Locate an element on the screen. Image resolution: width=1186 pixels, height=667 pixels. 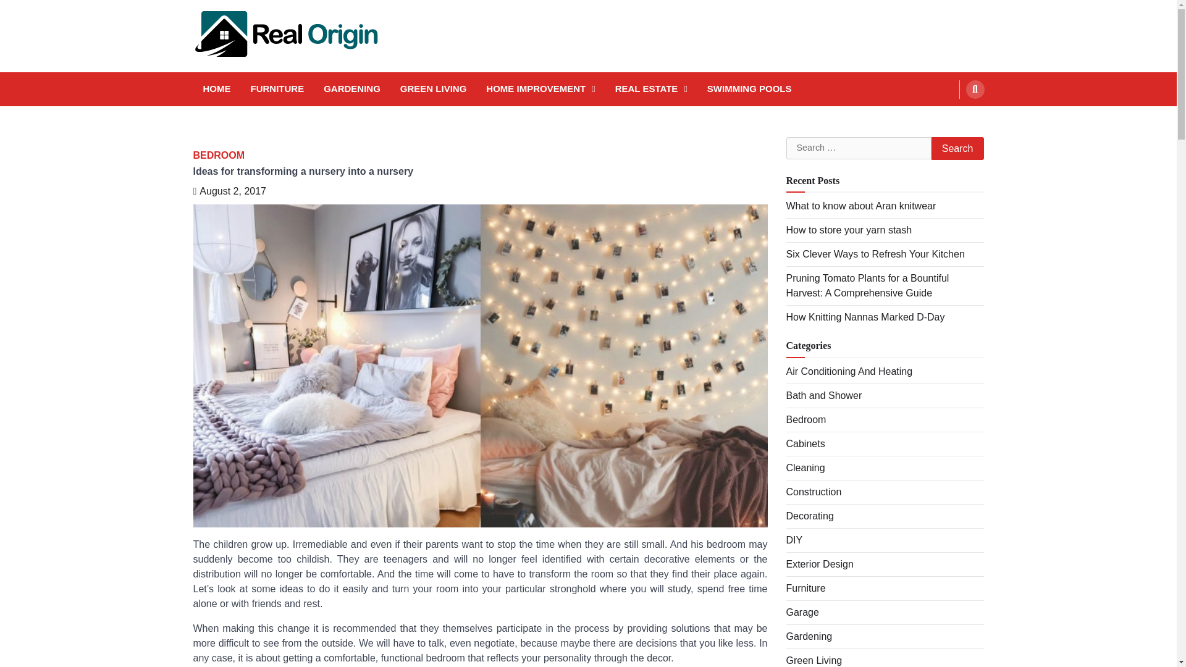
GREEN LIVING is located at coordinates (434, 89).